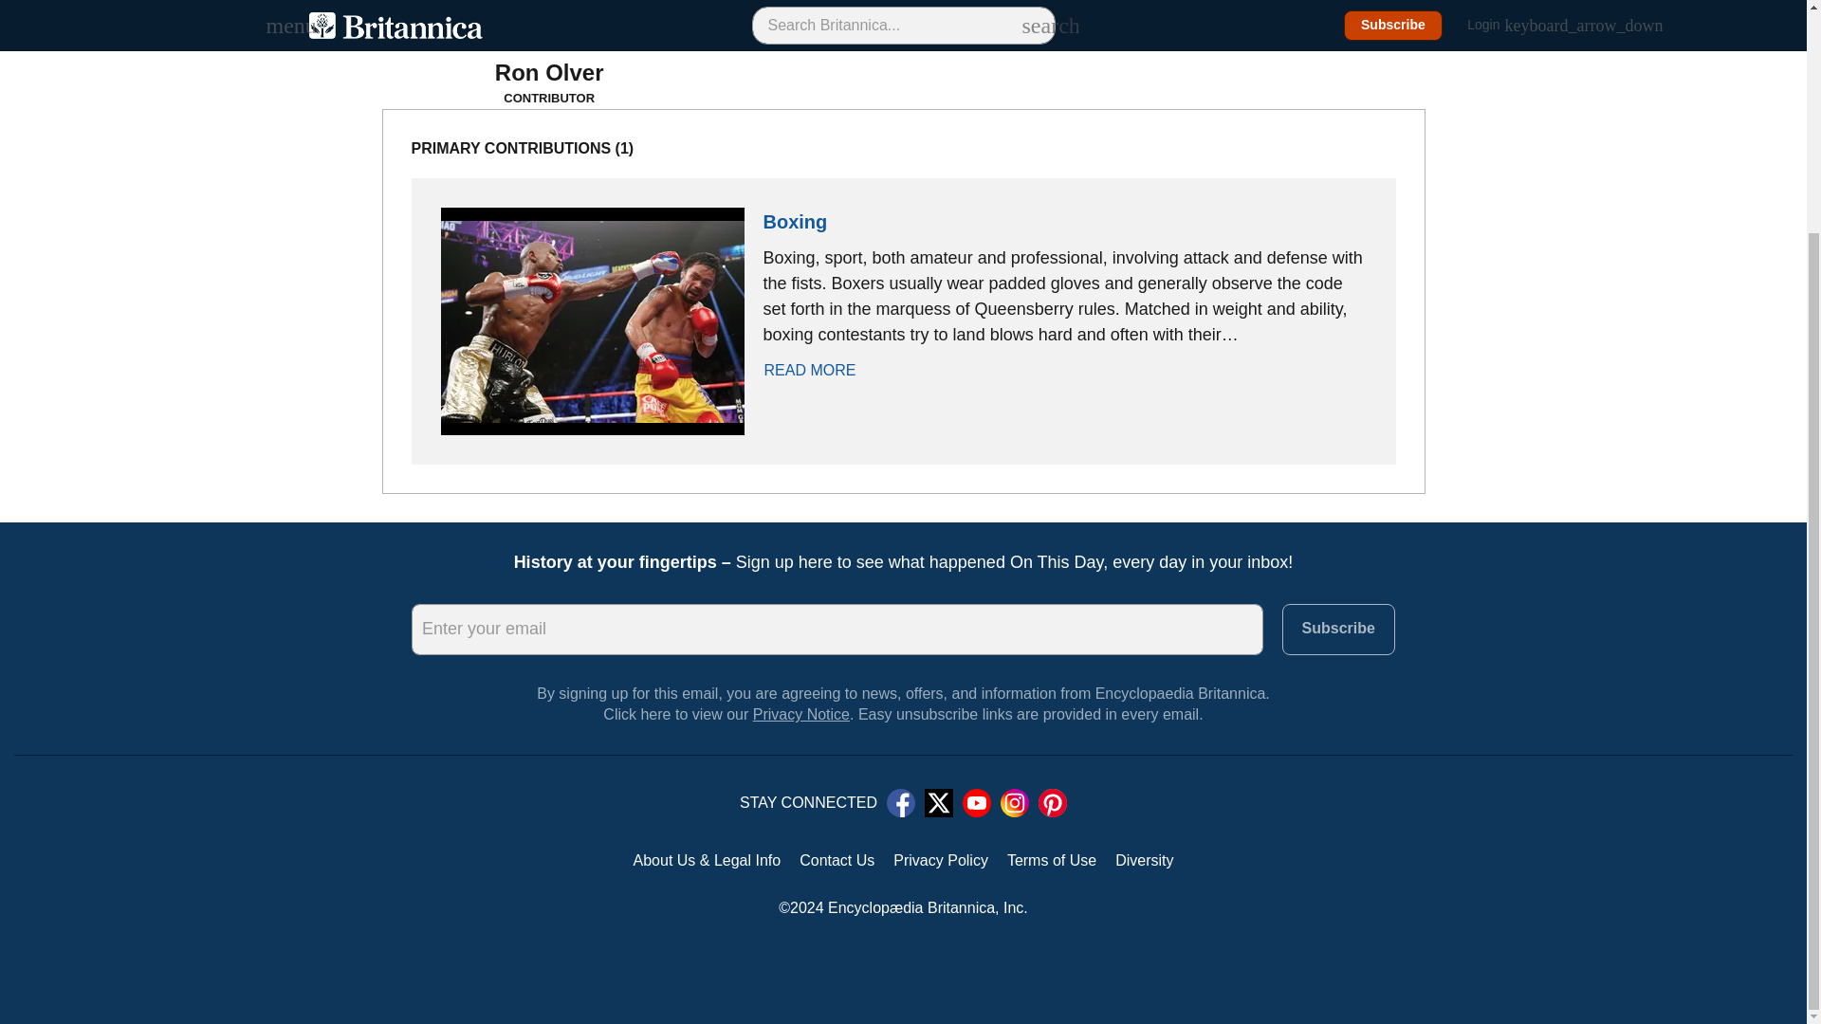  I want to click on Diversity, so click(1144, 860).